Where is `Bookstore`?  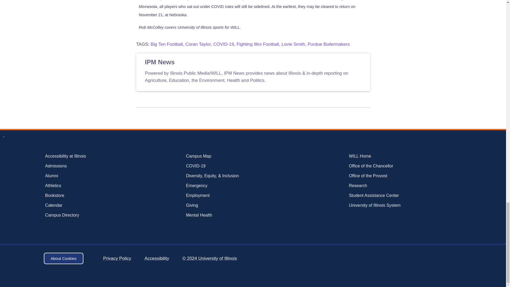
Bookstore is located at coordinates (82, 196).